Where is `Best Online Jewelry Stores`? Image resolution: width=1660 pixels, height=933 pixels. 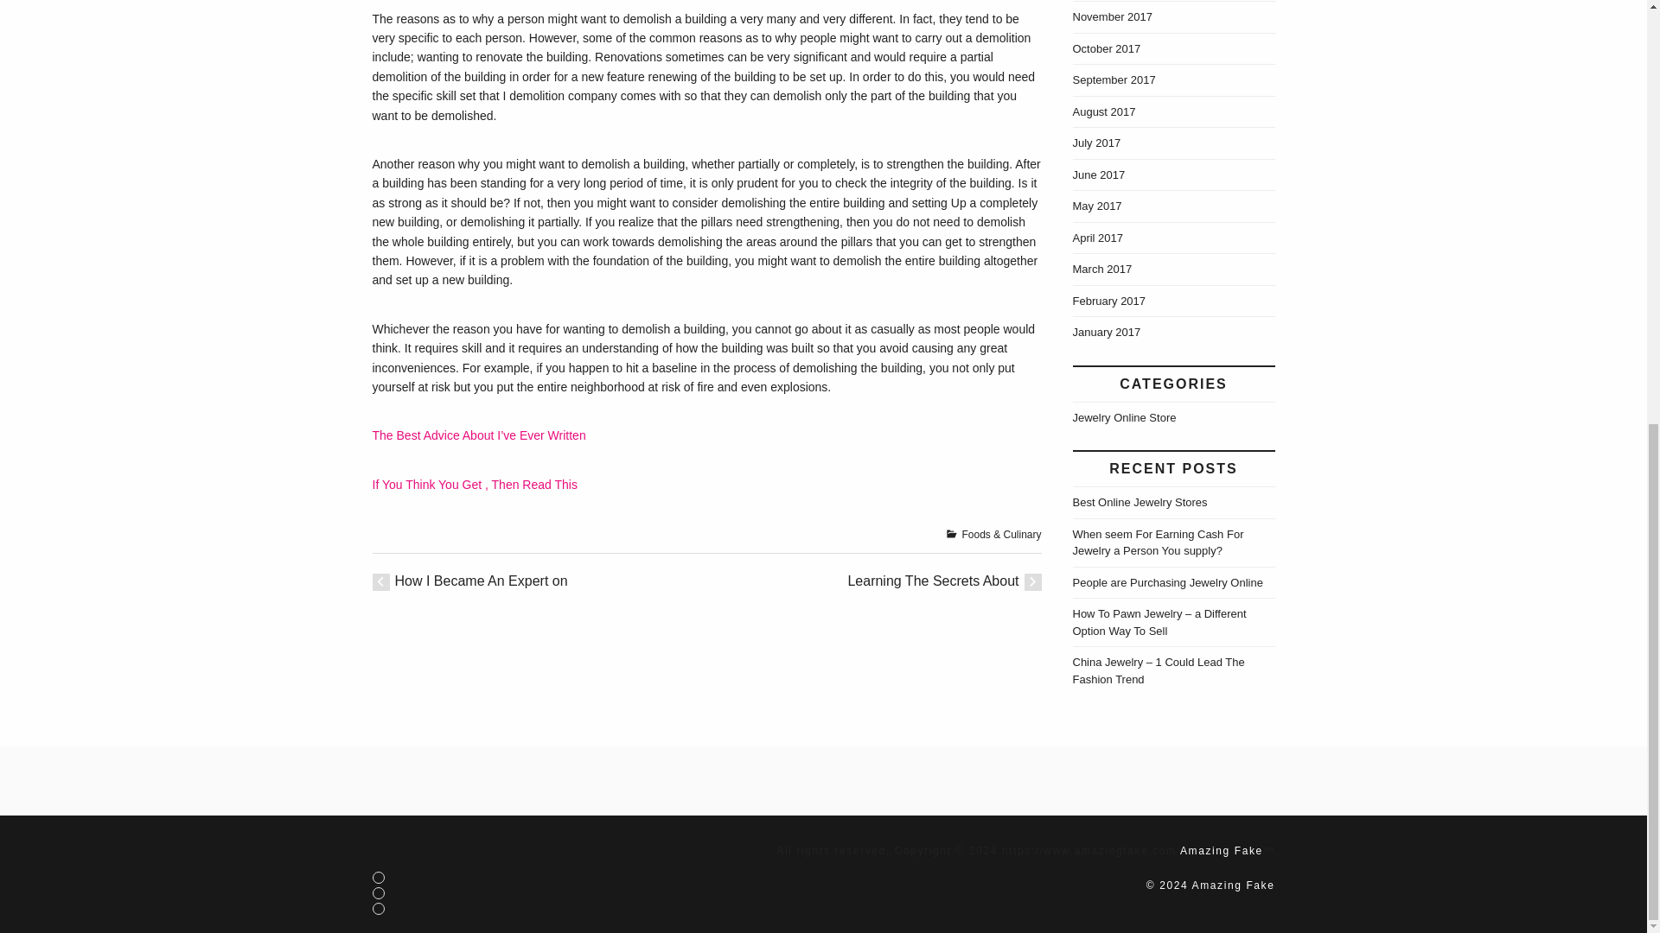
Best Online Jewelry Stores is located at coordinates (1140, 501).